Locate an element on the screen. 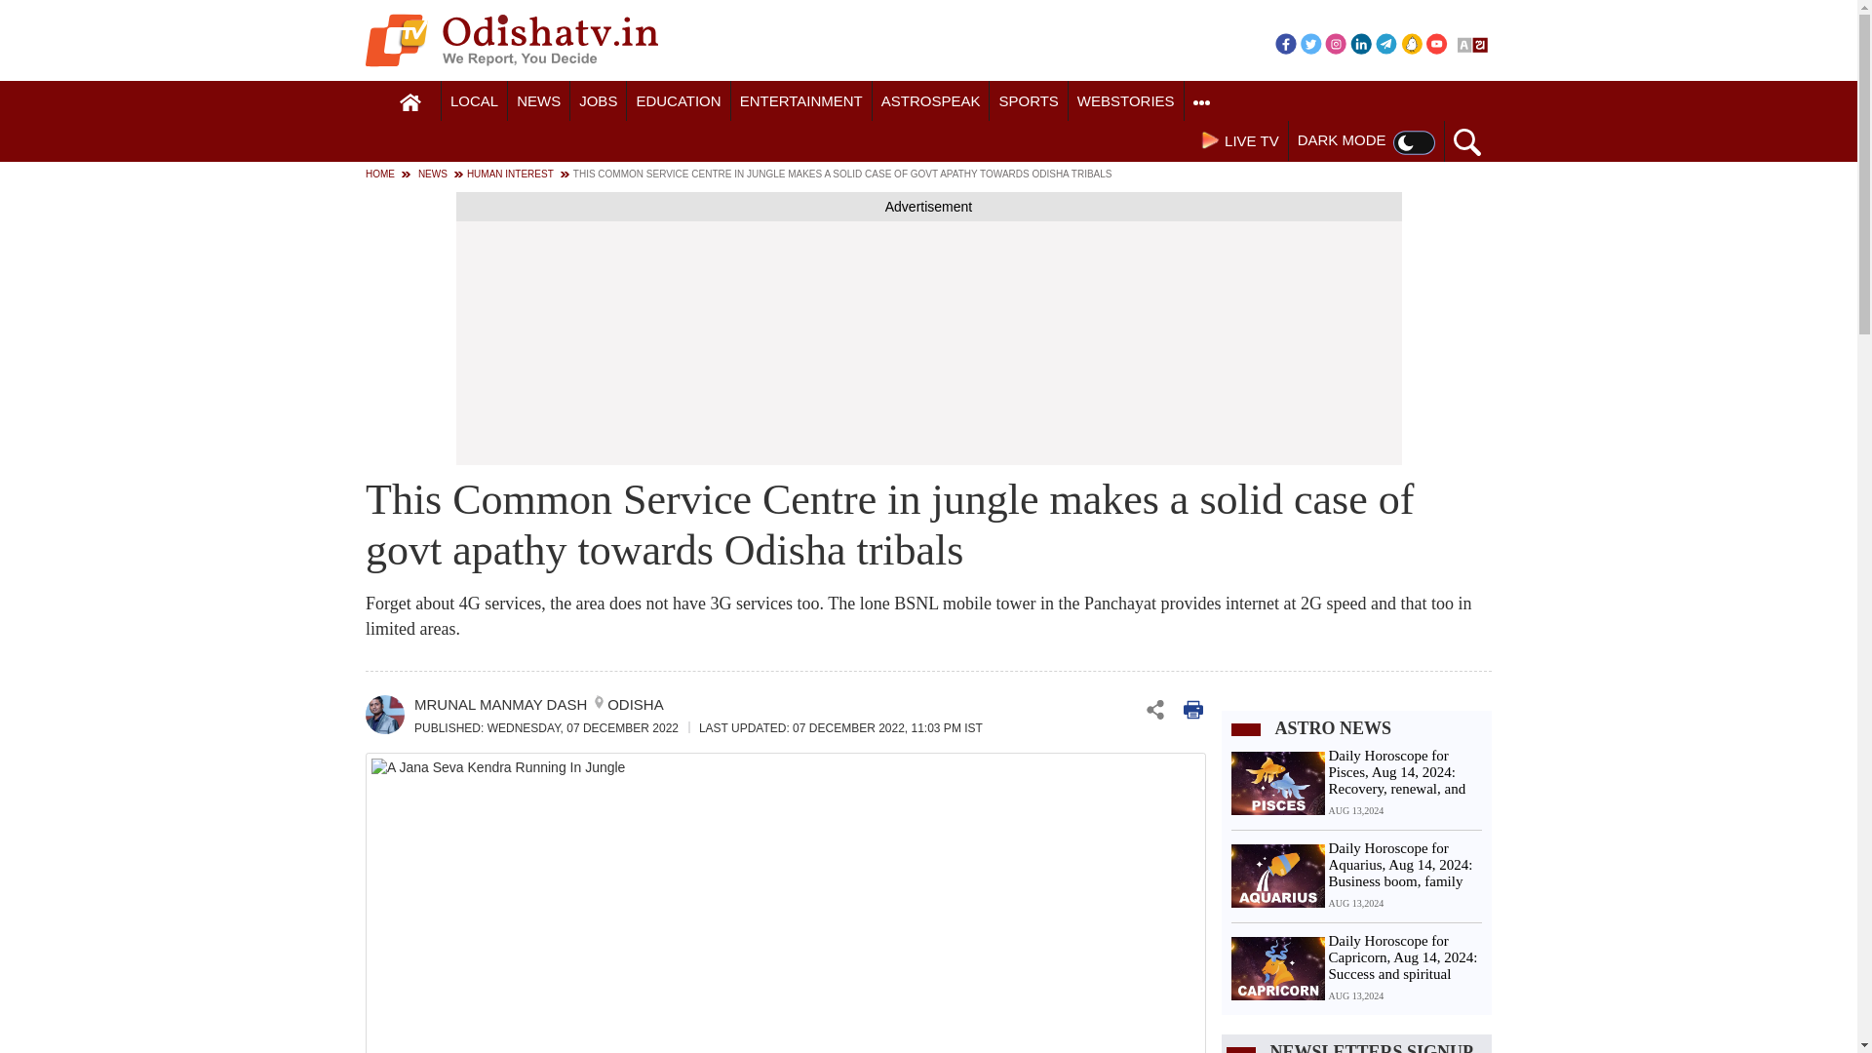 Image resolution: width=1872 pixels, height=1053 pixels. NEWS is located at coordinates (538, 101).